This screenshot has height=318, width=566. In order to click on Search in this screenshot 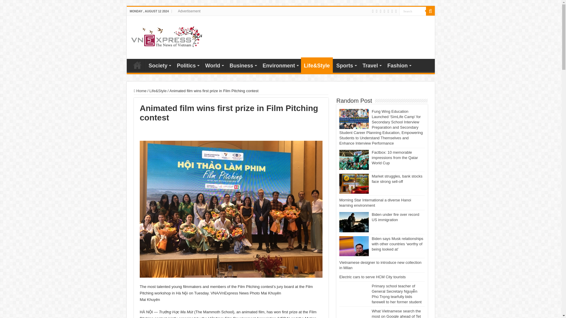, I will do `click(430, 11)`.